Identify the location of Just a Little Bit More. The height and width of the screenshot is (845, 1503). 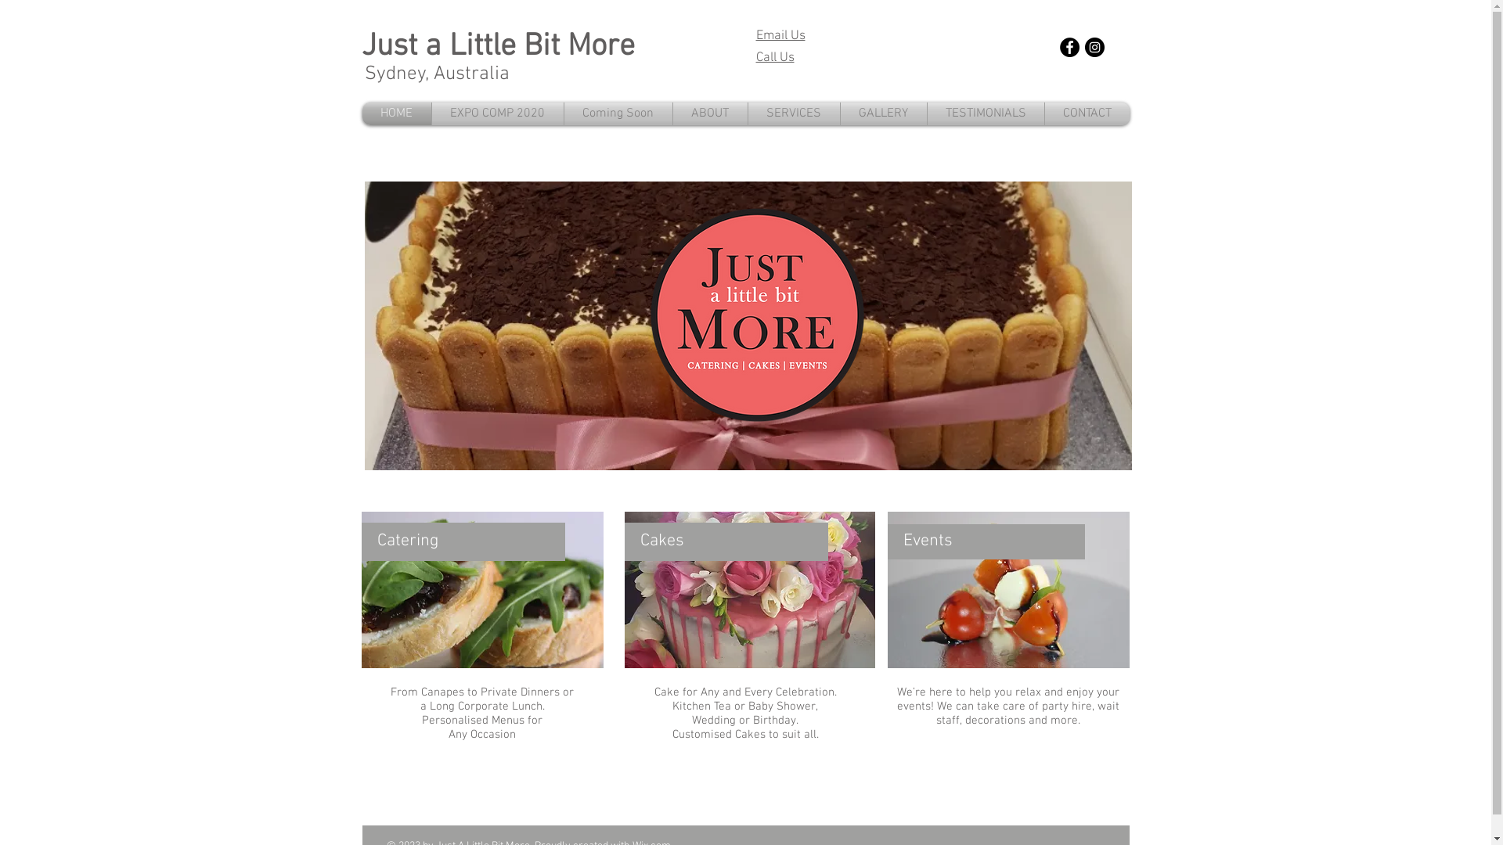
(498, 47).